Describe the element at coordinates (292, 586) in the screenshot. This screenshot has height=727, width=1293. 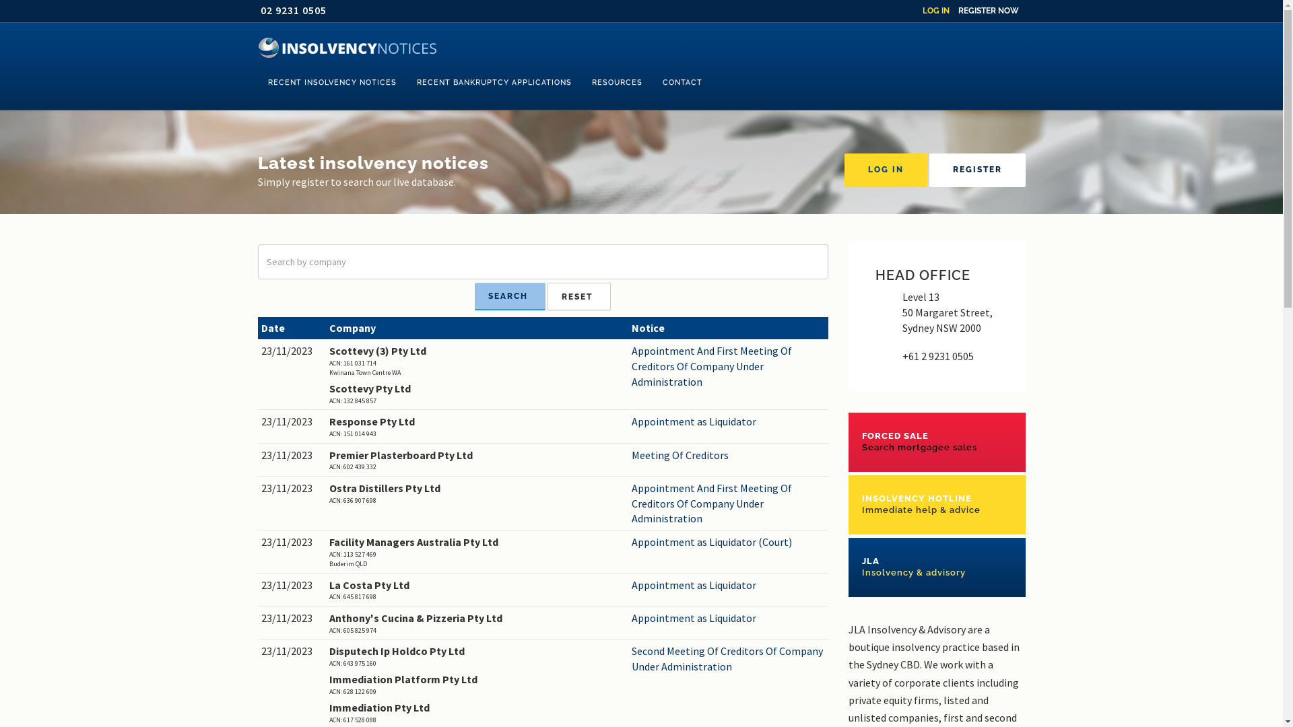
I see `23/11/2023` at that location.